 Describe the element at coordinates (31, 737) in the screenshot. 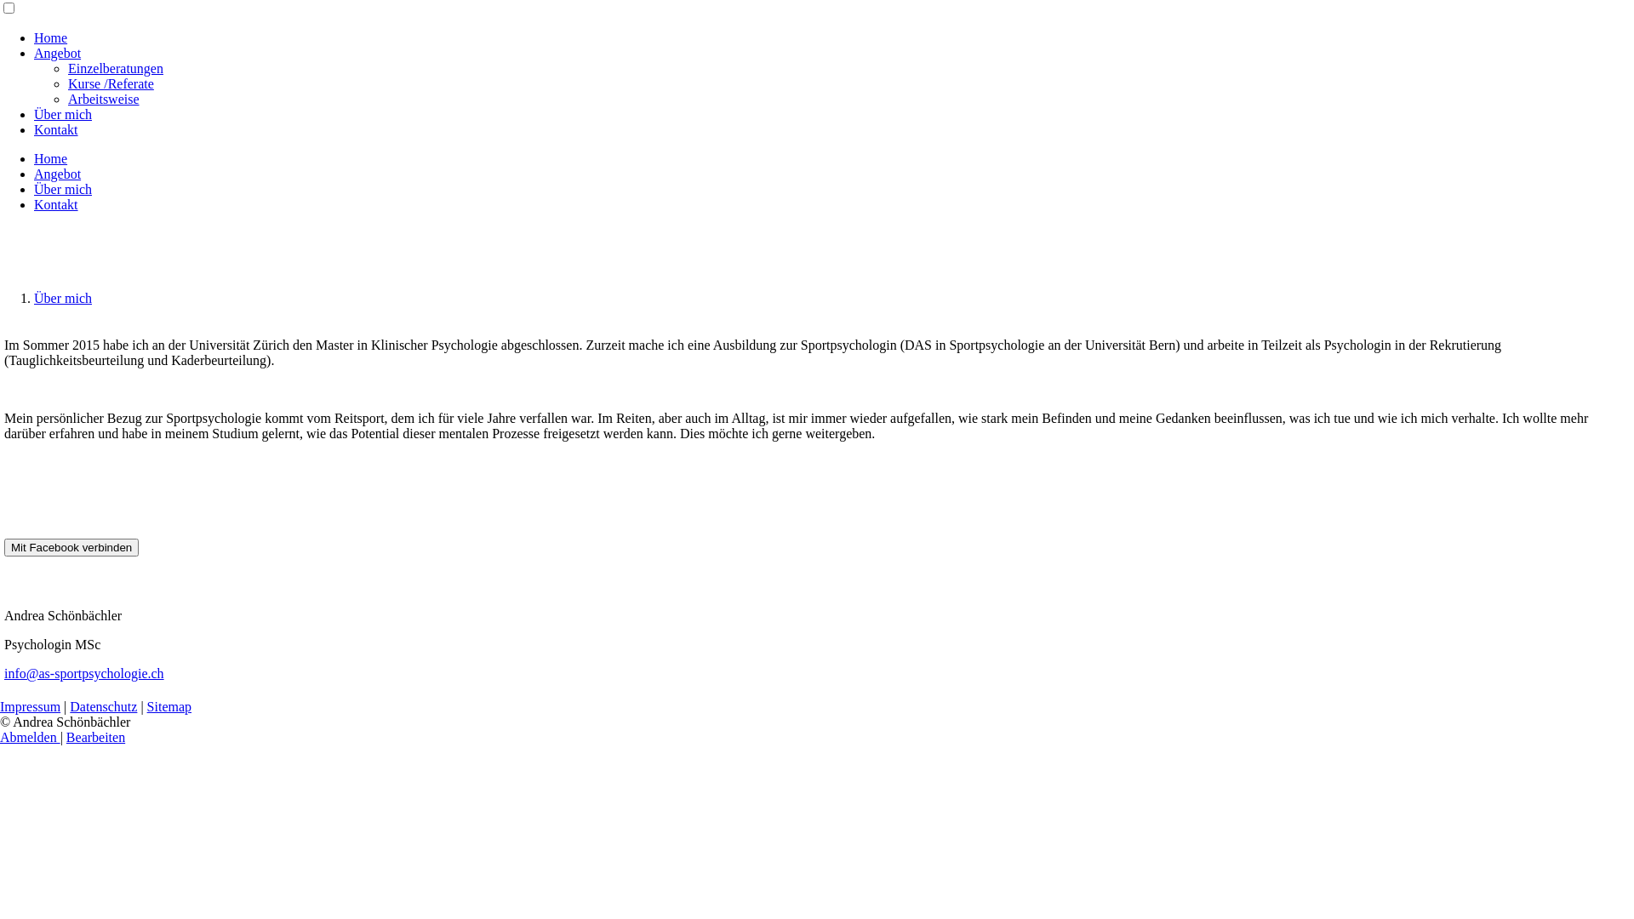

I see `Abmelden` at that location.